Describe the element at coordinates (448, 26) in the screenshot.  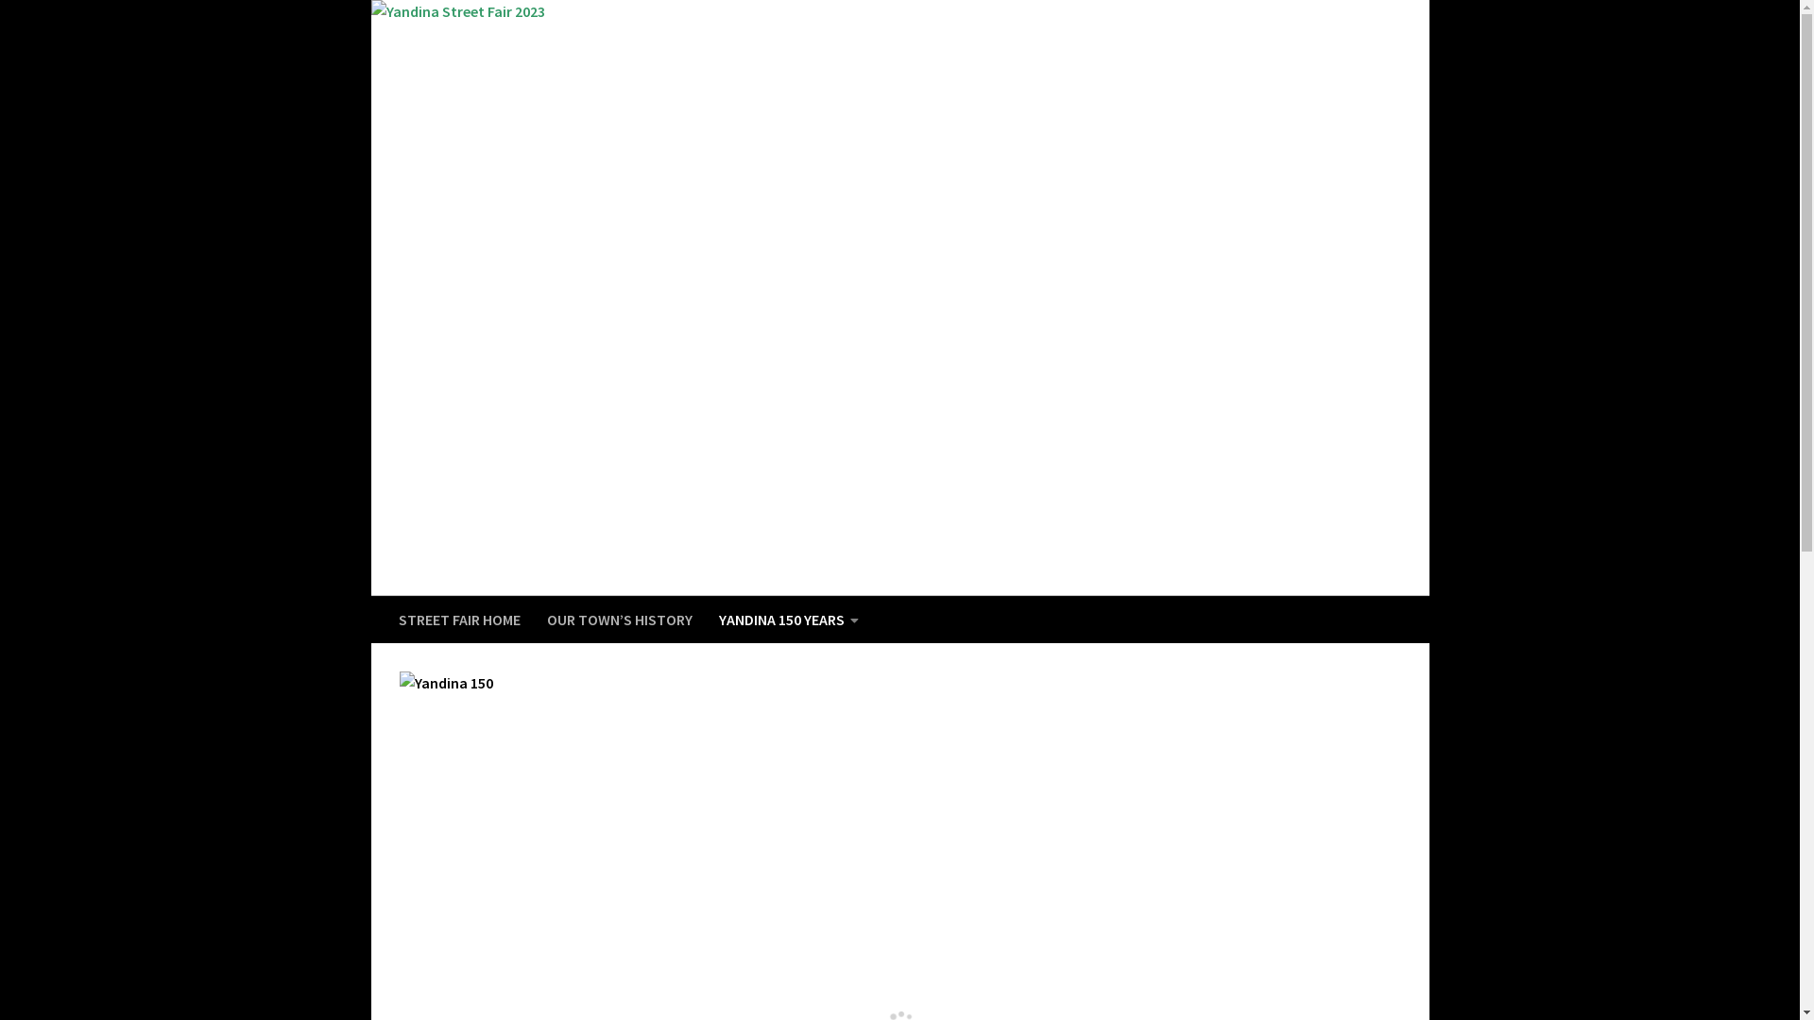
I see `Skip to content` at that location.